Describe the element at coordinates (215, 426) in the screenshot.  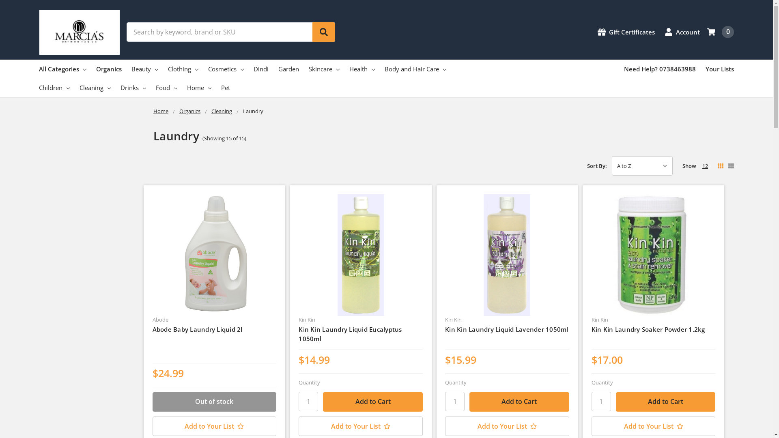
I see `Add to Your List` at that location.